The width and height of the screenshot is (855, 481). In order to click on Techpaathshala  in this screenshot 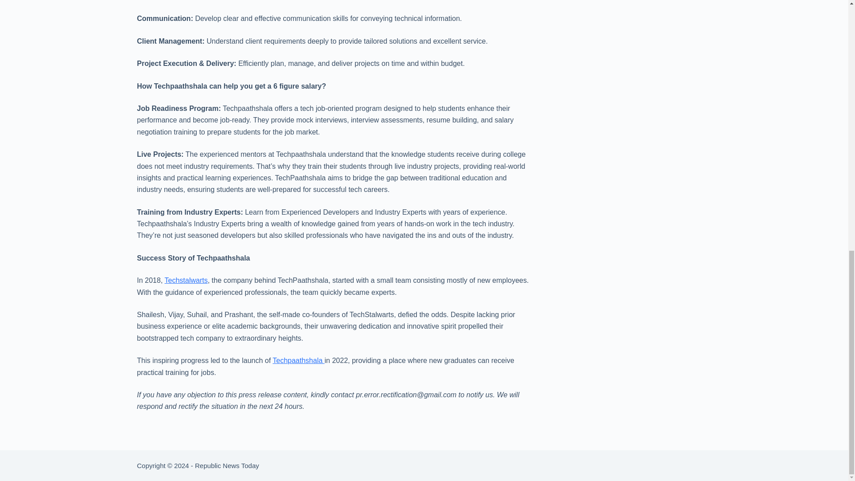, I will do `click(298, 360)`.